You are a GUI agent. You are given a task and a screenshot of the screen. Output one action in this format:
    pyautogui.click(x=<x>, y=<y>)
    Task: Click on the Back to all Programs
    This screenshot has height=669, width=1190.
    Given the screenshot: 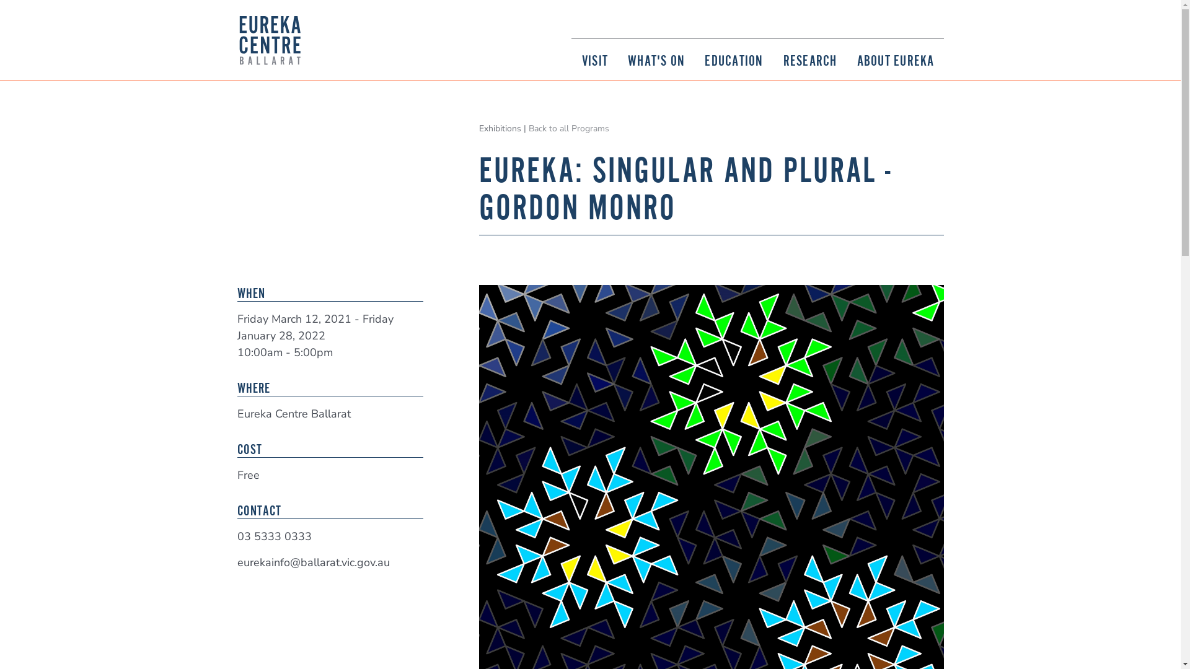 What is the action you would take?
    pyautogui.click(x=568, y=129)
    